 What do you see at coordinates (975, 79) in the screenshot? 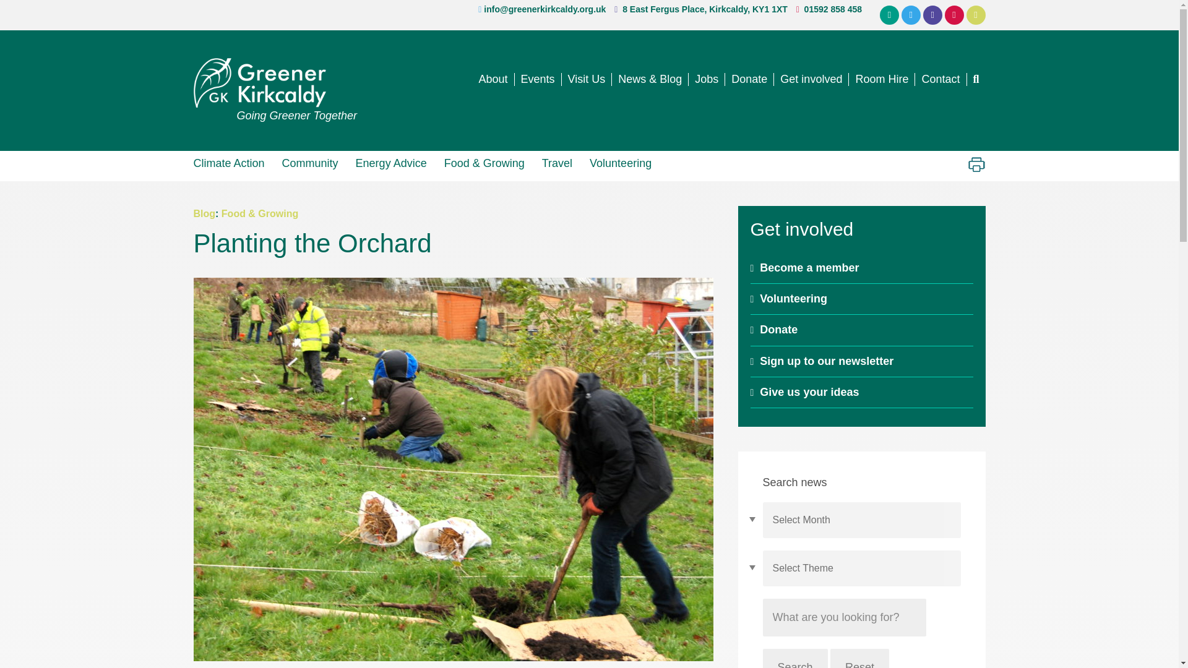
I see `Open search` at bounding box center [975, 79].